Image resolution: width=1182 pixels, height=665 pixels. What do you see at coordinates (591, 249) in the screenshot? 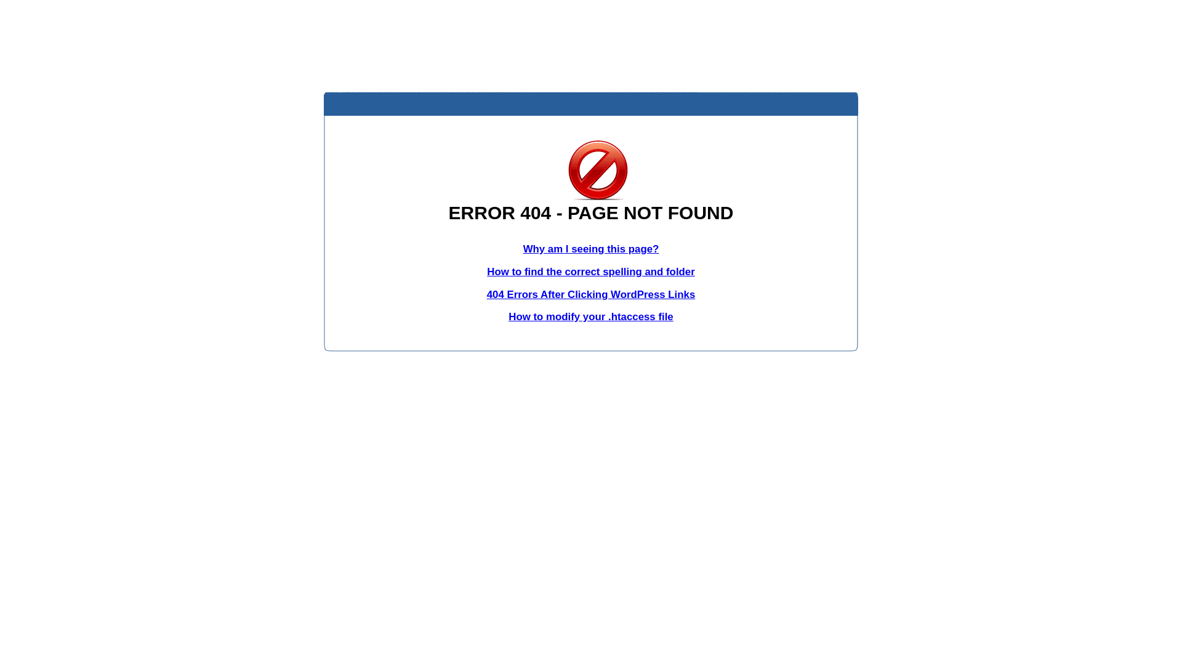
I see `Why am I seeing this page?` at bounding box center [591, 249].